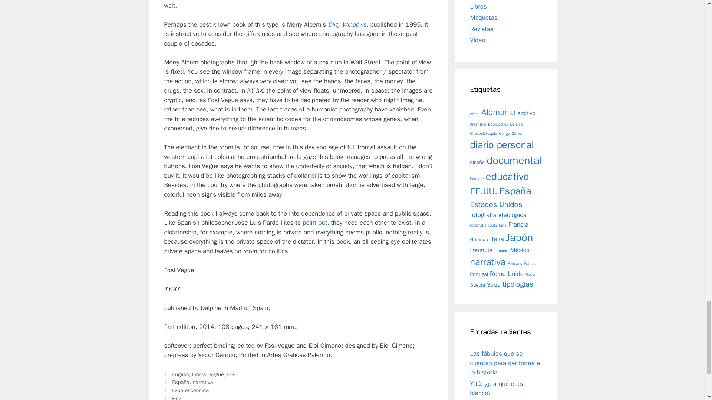 Image resolution: width=712 pixels, height=400 pixels. Describe the element at coordinates (199, 374) in the screenshot. I see `Libros` at that location.